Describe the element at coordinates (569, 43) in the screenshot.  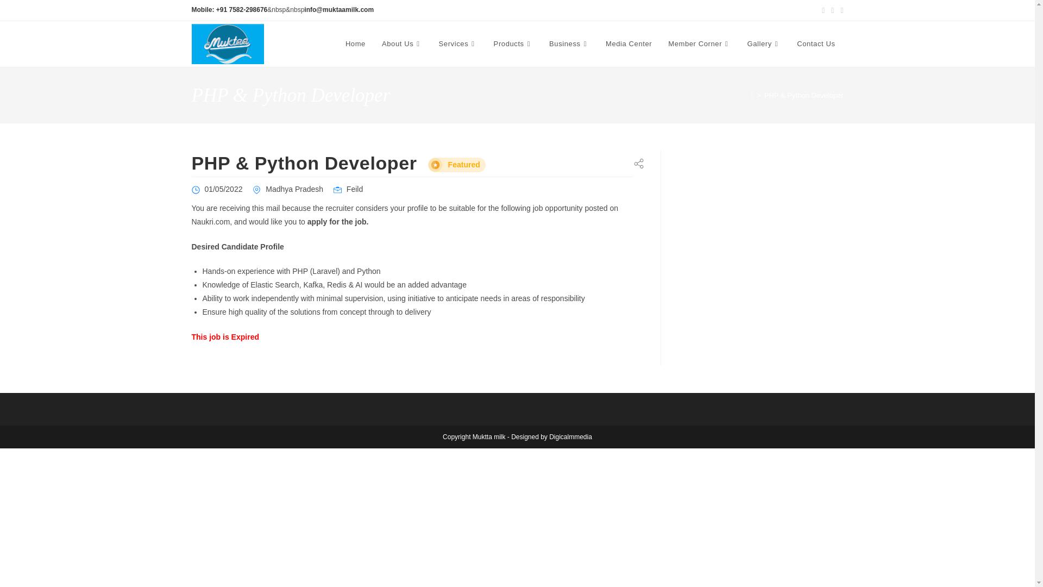
I see `Business` at that location.